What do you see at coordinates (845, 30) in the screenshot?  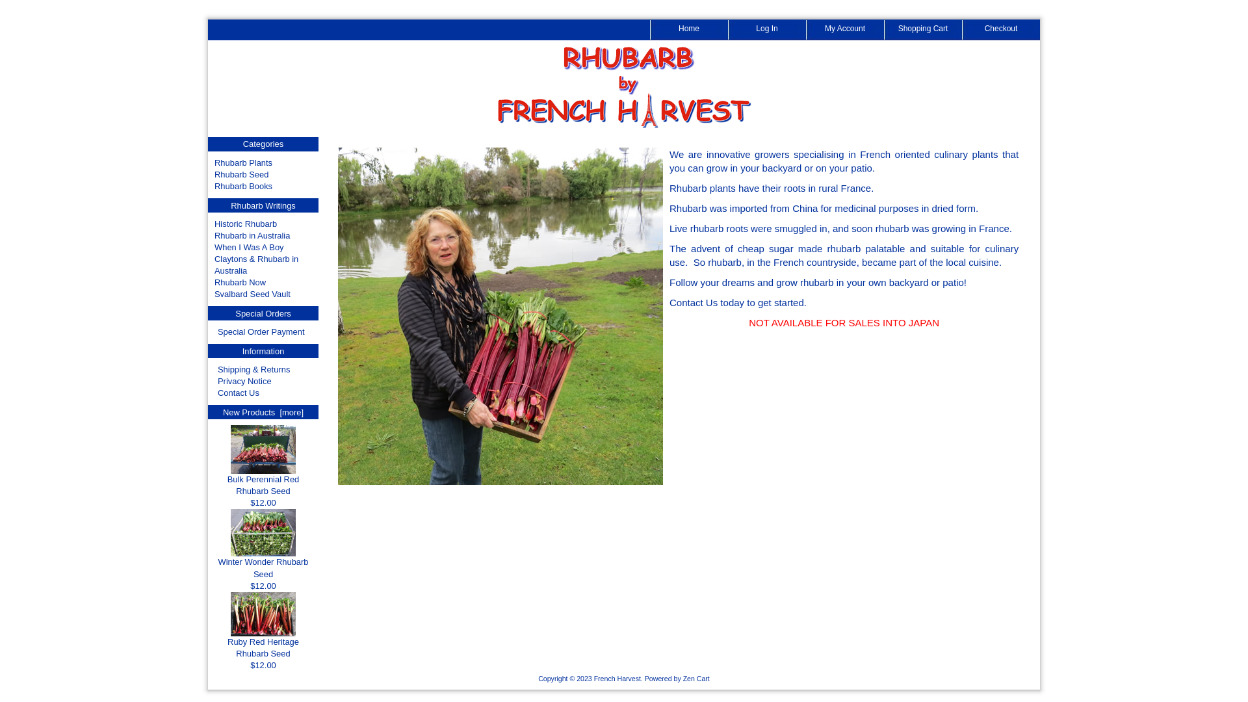 I see `My Account` at bounding box center [845, 30].